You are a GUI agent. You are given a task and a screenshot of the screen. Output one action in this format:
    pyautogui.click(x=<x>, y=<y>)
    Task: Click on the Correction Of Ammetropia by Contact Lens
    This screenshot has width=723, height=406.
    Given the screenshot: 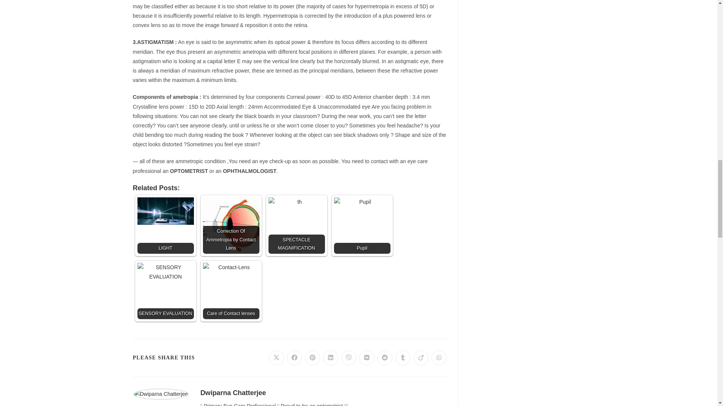 What is the action you would take?
    pyautogui.click(x=230, y=226)
    